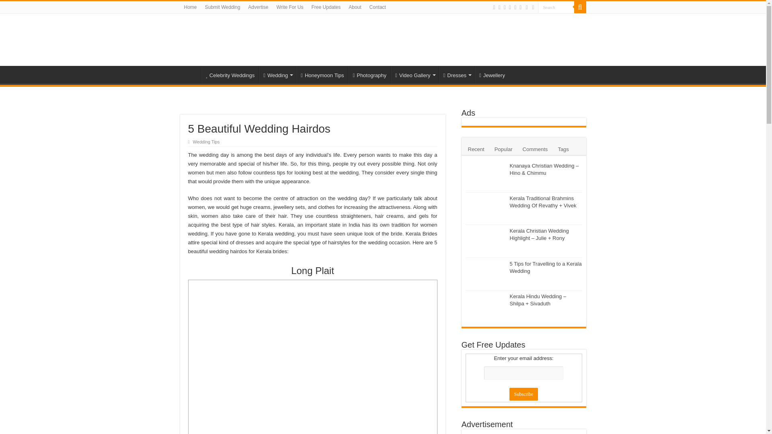  What do you see at coordinates (322, 74) in the screenshot?
I see `Honeymoon Tips` at bounding box center [322, 74].